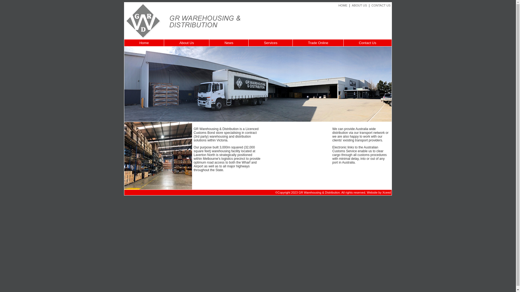 Image resolution: width=520 pixels, height=292 pixels. What do you see at coordinates (368, 43) in the screenshot?
I see `Contact Us` at bounding box center [368, 43].